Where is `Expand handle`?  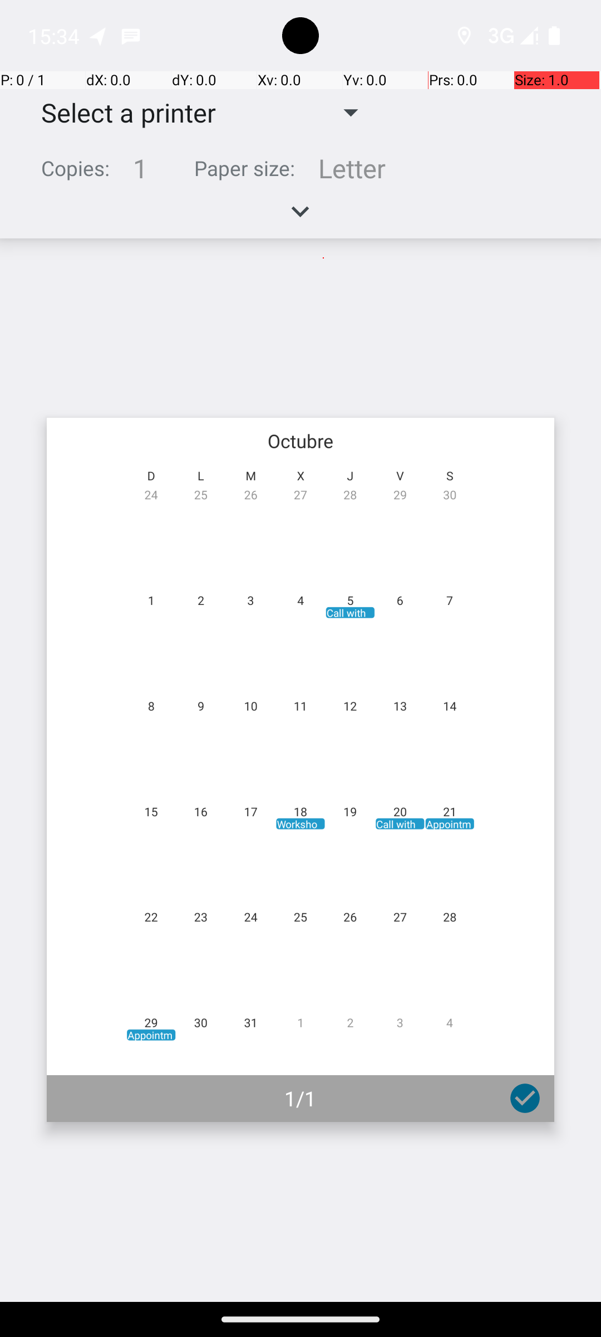
Expand handle is located at coordinates (300, 218).